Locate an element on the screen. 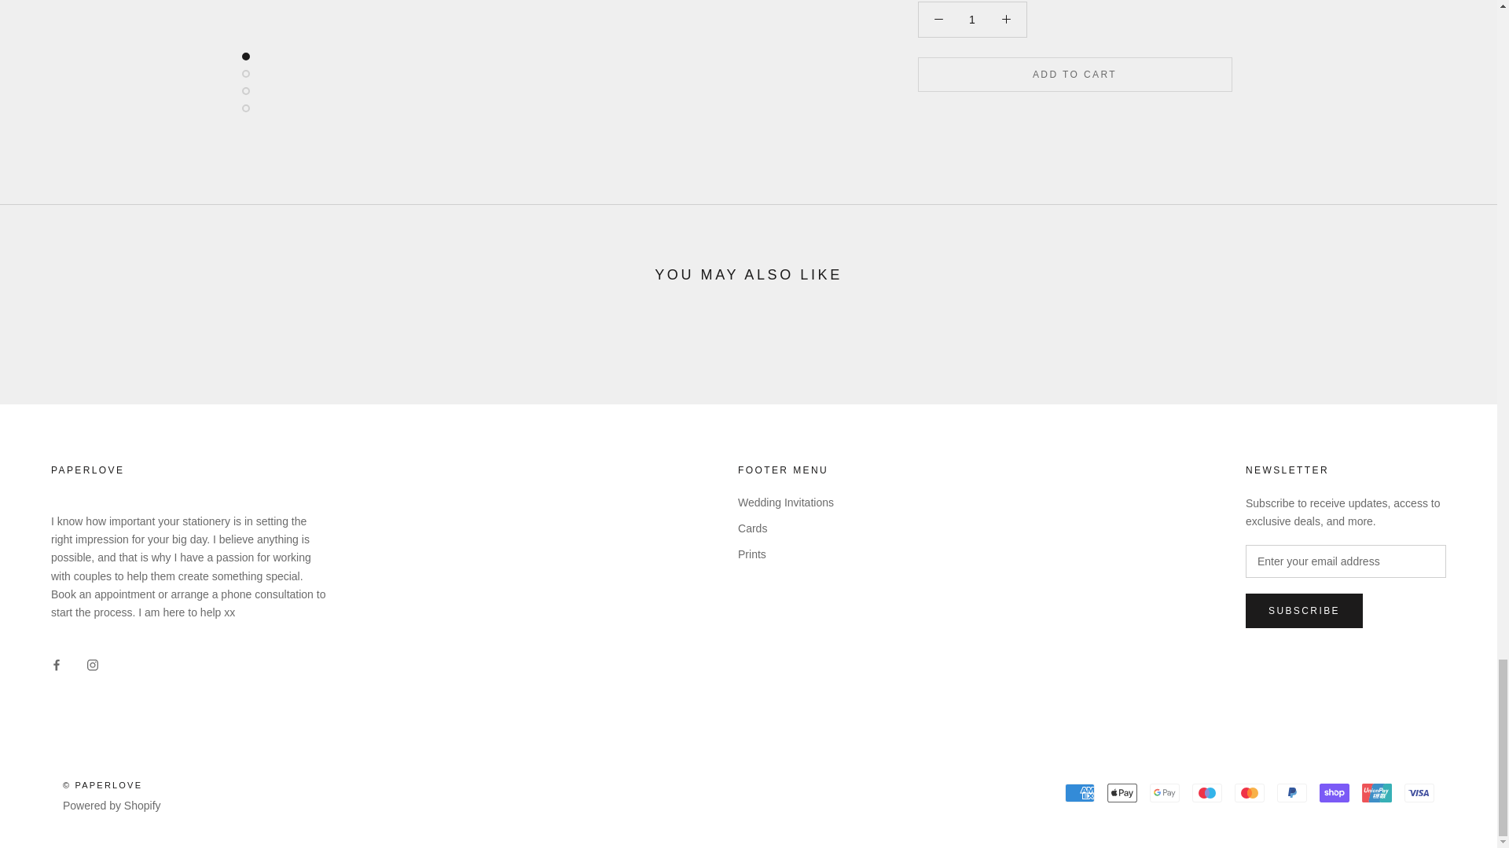 This screenshot has width=1509, height=848. Mastercard is located at coordinates (1249, 792).